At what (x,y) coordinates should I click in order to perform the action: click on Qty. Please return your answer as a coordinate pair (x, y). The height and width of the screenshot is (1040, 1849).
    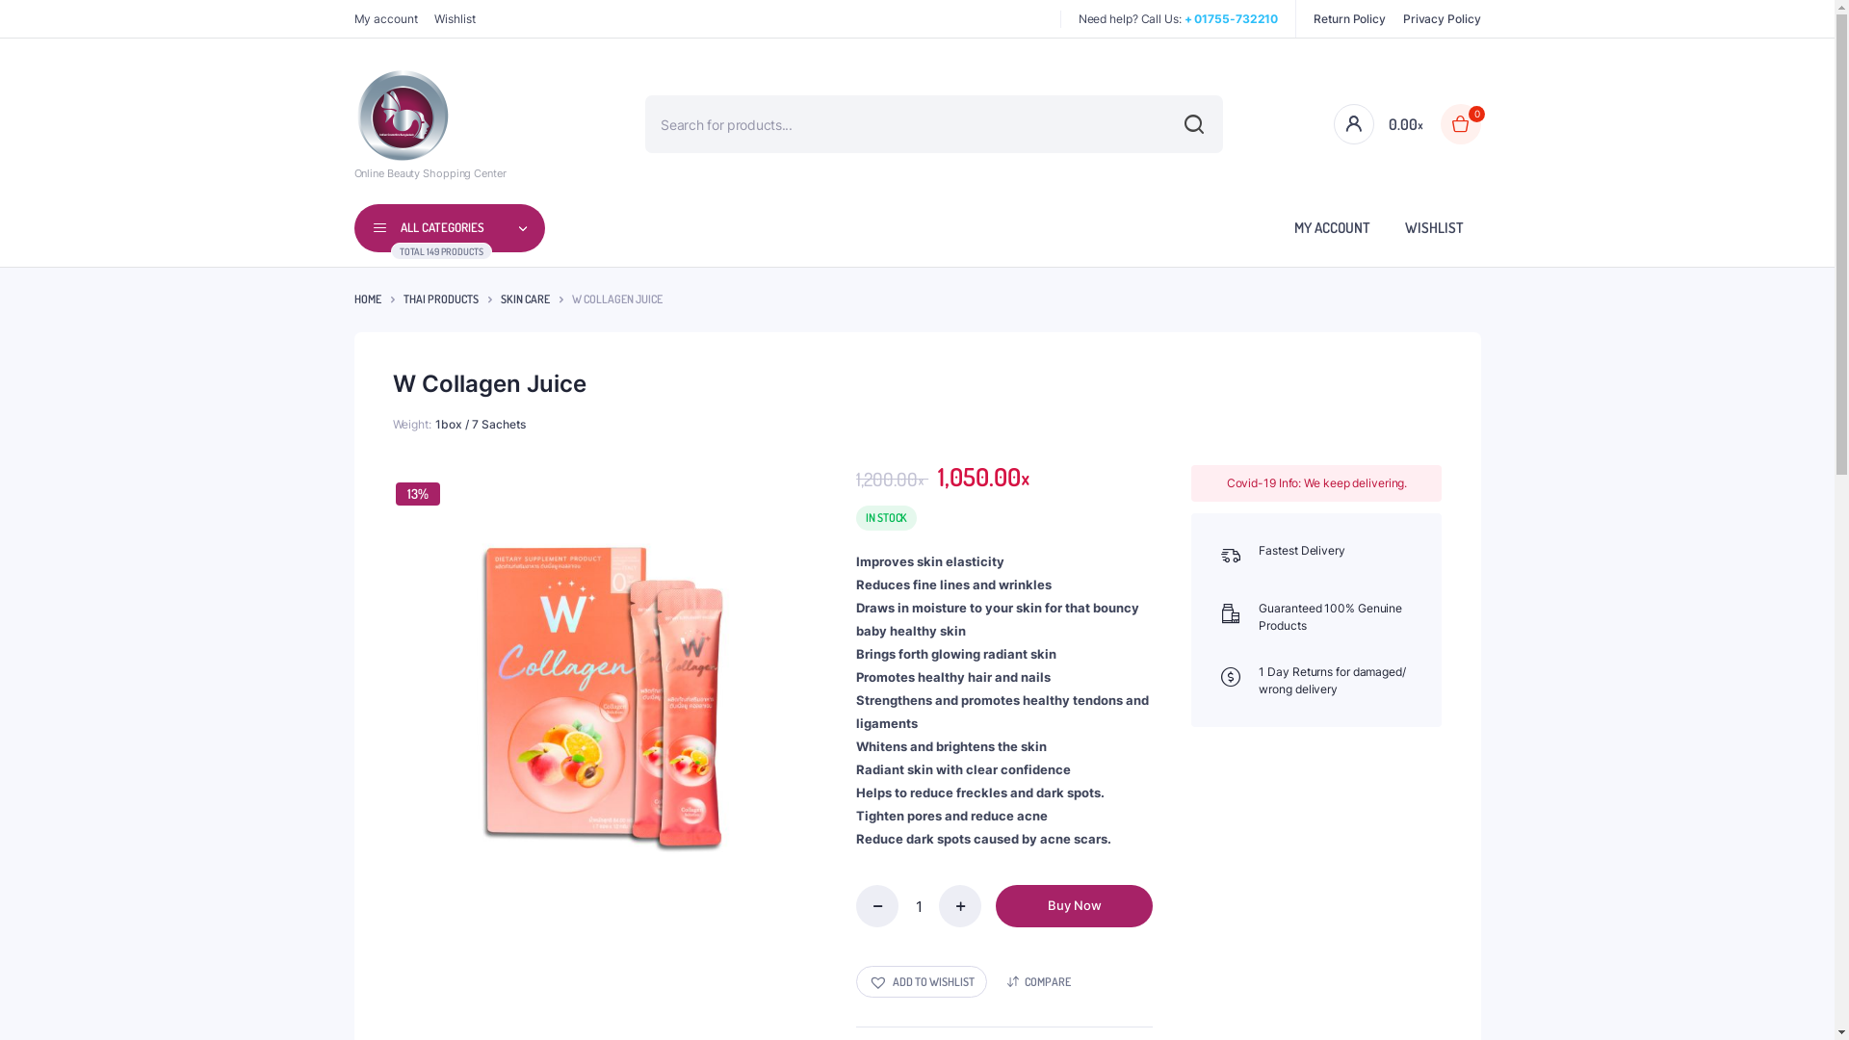
    Looking at the image, I should click on (919, 906).